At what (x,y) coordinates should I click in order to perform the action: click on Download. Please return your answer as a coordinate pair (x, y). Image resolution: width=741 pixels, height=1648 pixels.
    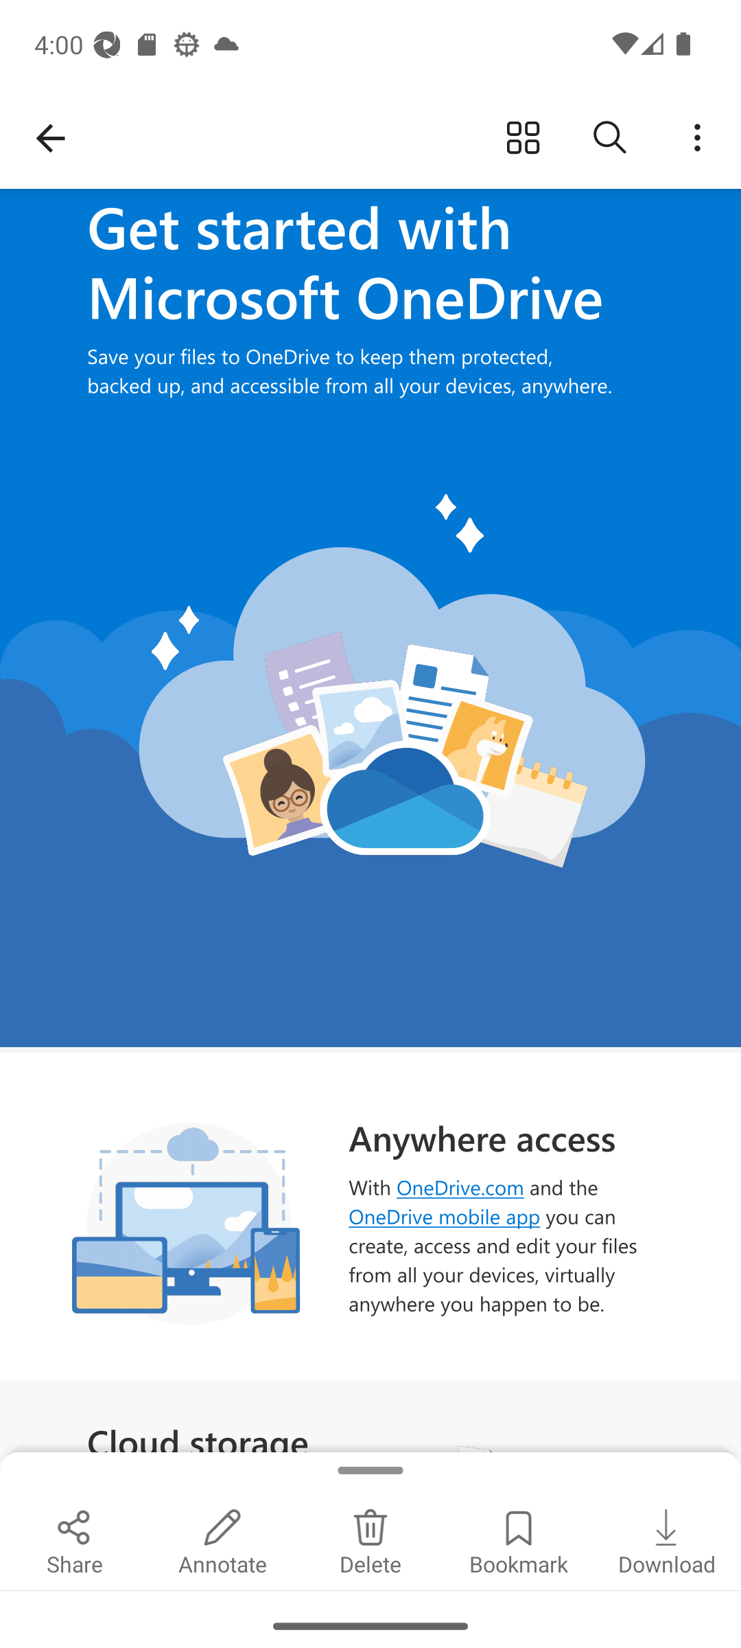
    Looking at the image, I should click on (667, 1540).